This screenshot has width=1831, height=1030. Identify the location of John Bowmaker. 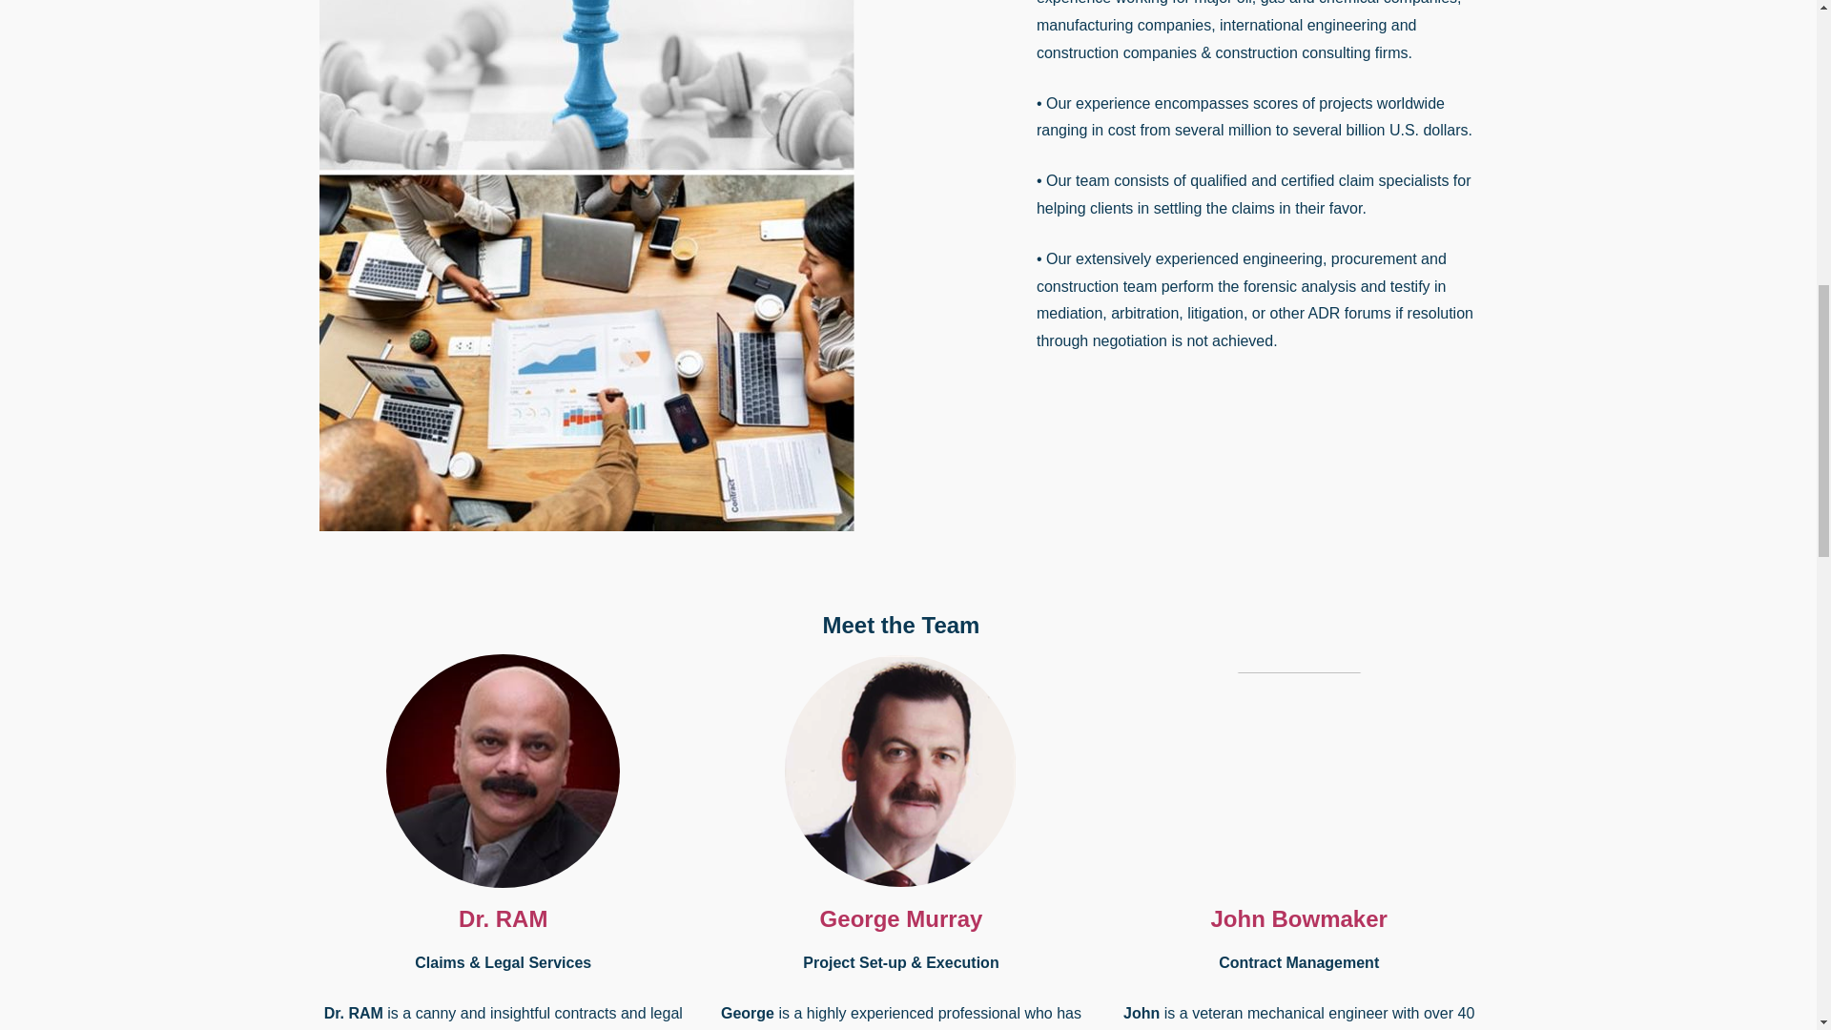
(1299, 919).